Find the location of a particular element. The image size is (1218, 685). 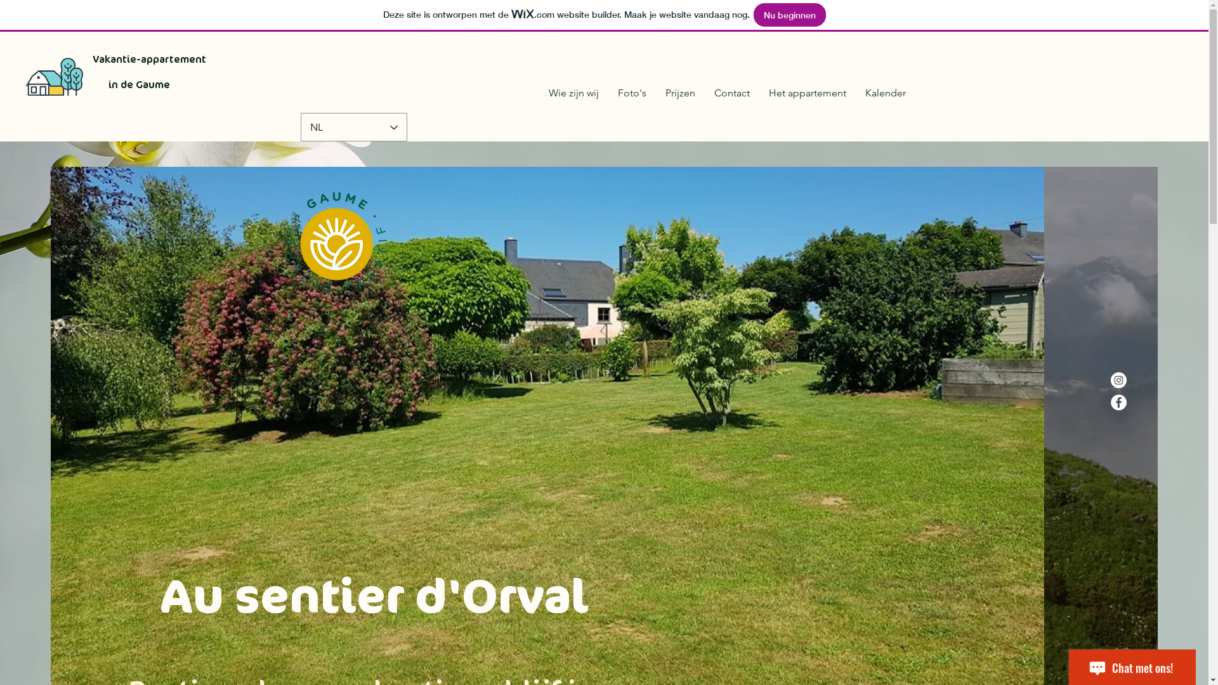

Contact is located at coordinates (731, 93).